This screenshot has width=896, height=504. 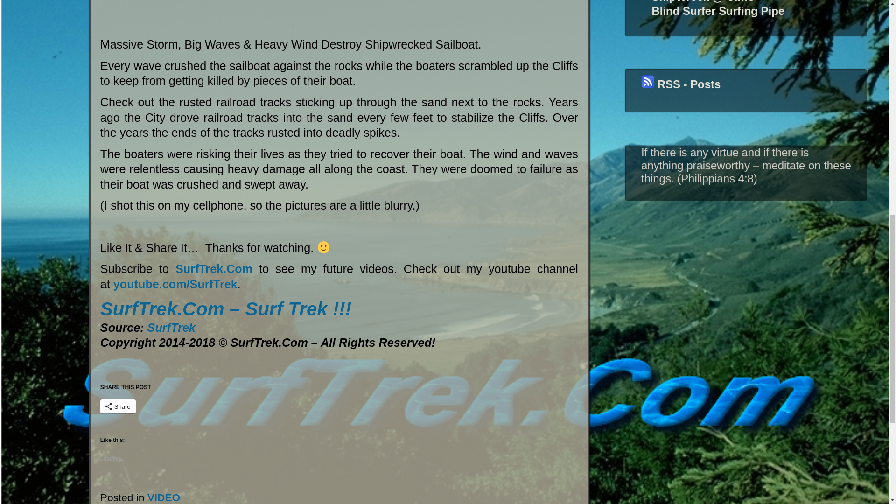 I want to click on Go To Surf Trek YouTube Video Channel, so click(x=175, y=284).